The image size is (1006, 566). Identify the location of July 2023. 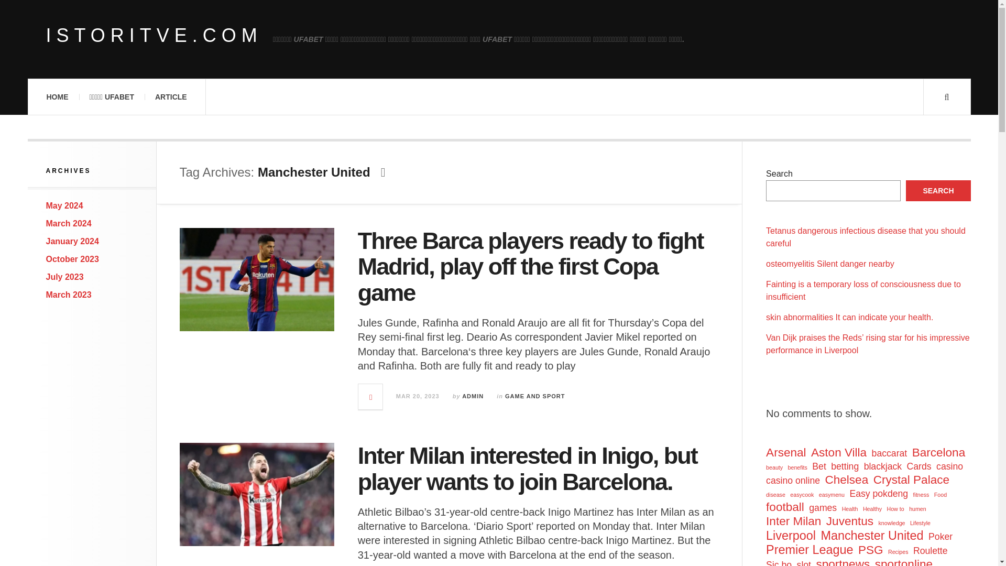
(65, 277).